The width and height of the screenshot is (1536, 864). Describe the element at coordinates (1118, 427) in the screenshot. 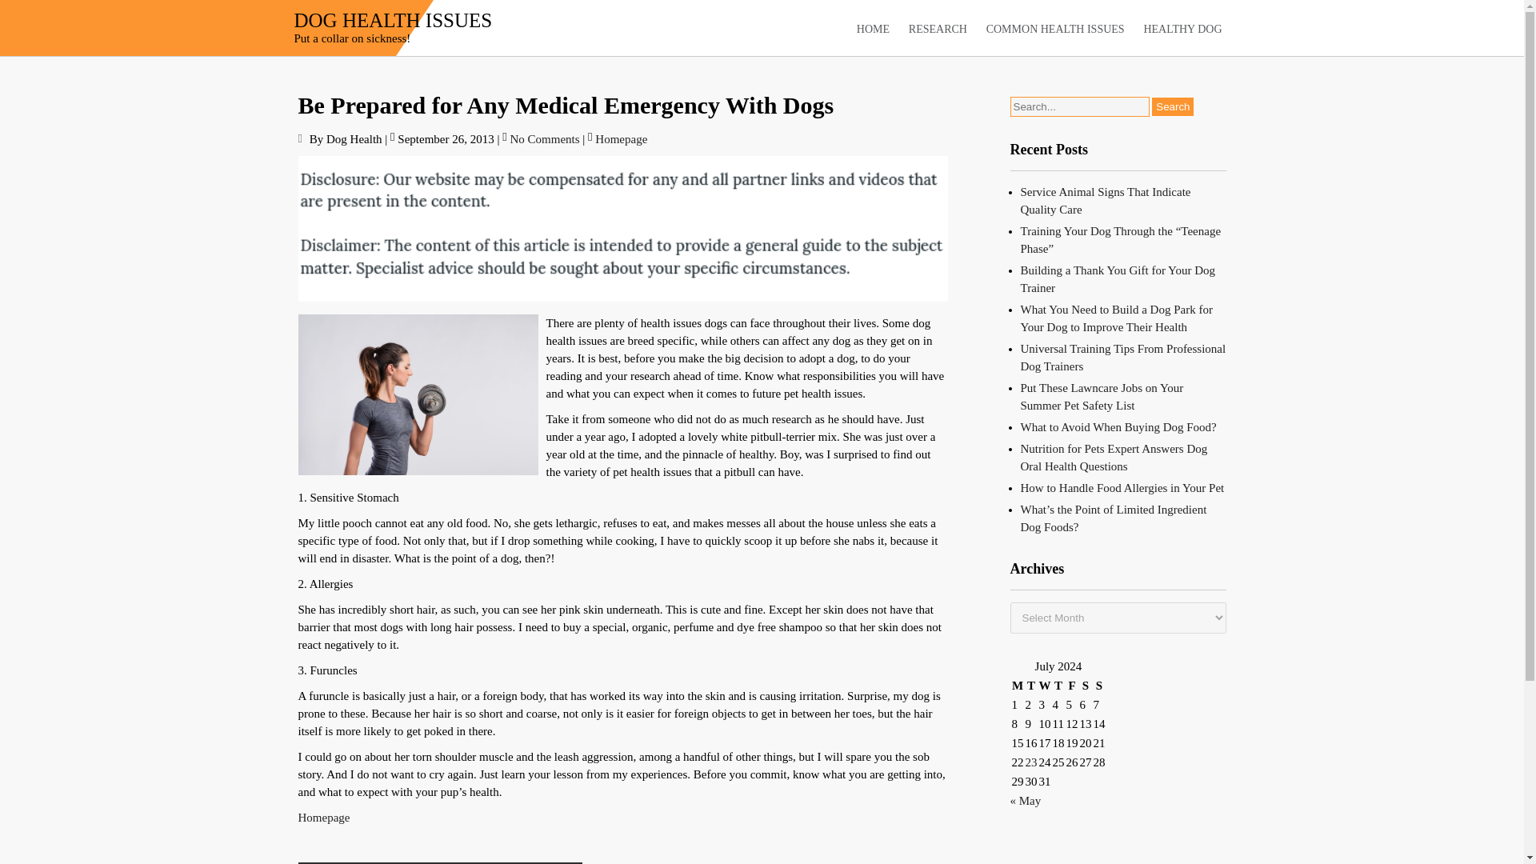

I see `What to Avoid When Buying Dog Food?` at that location.